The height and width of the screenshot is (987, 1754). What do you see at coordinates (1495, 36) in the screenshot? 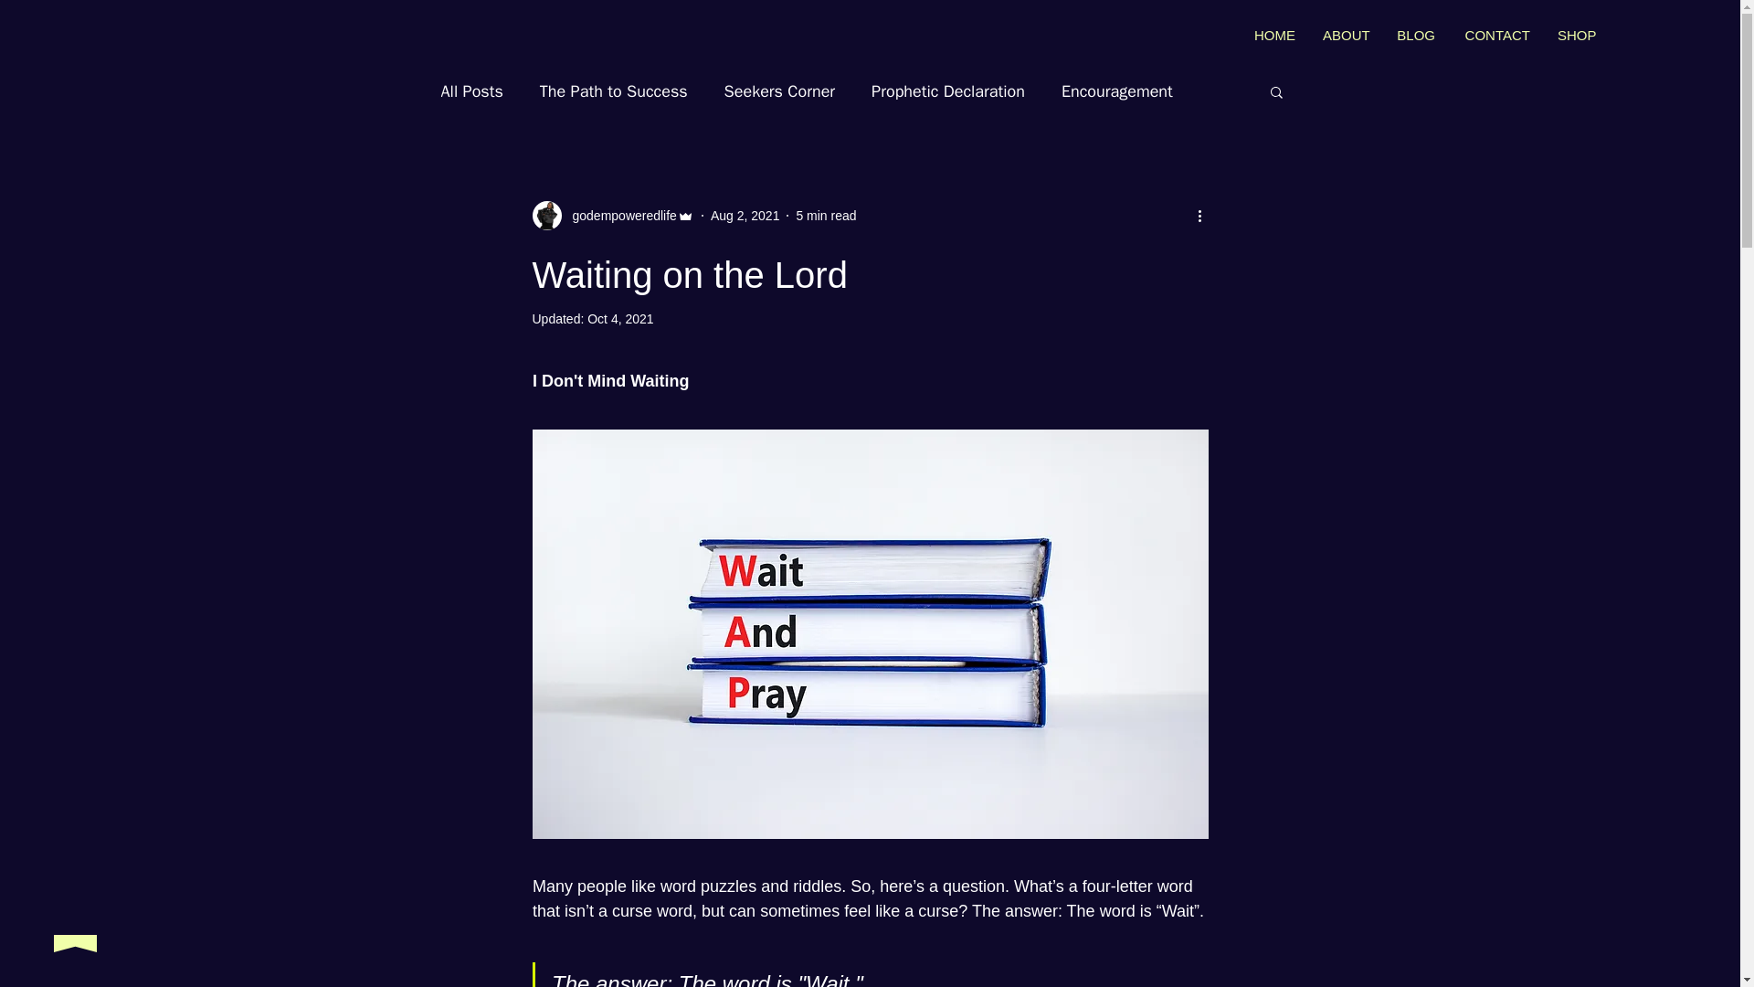
I see `CONTACT` at bounding box center [1495, 36].